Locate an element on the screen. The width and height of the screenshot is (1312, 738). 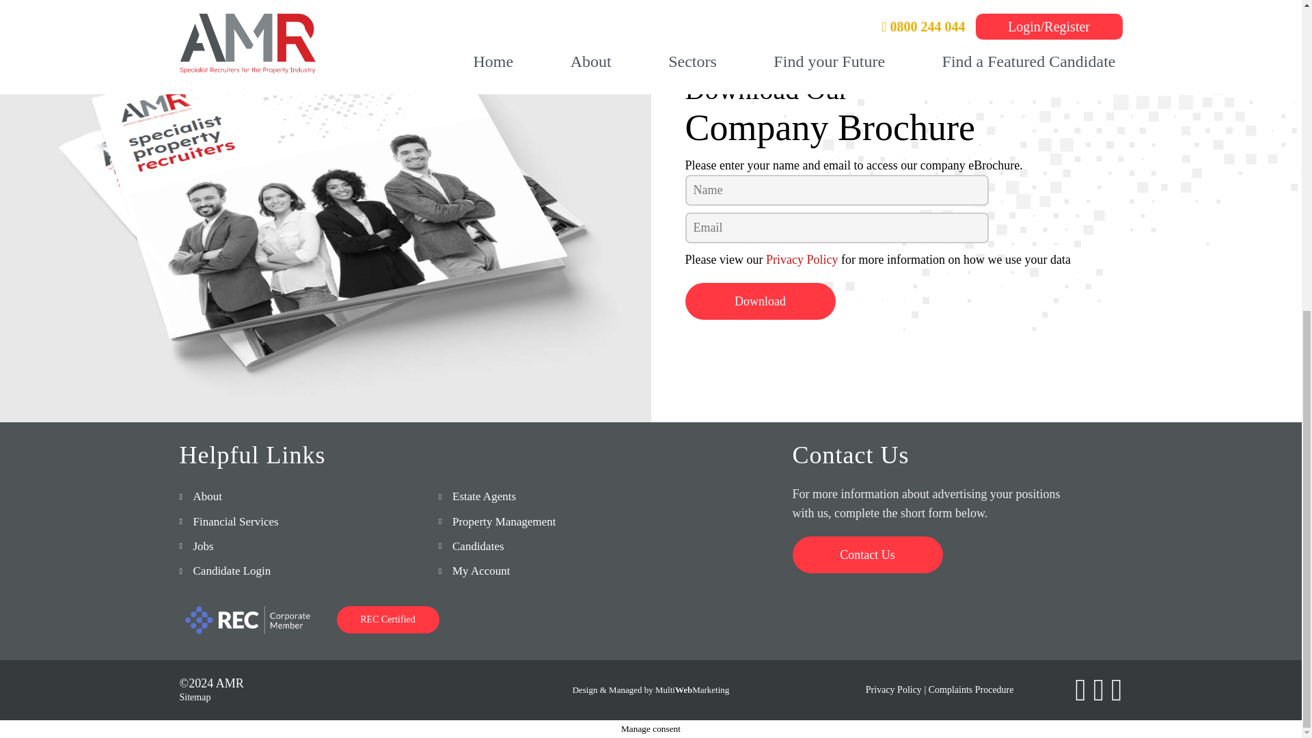
Download is located at coordinates (760, 301).